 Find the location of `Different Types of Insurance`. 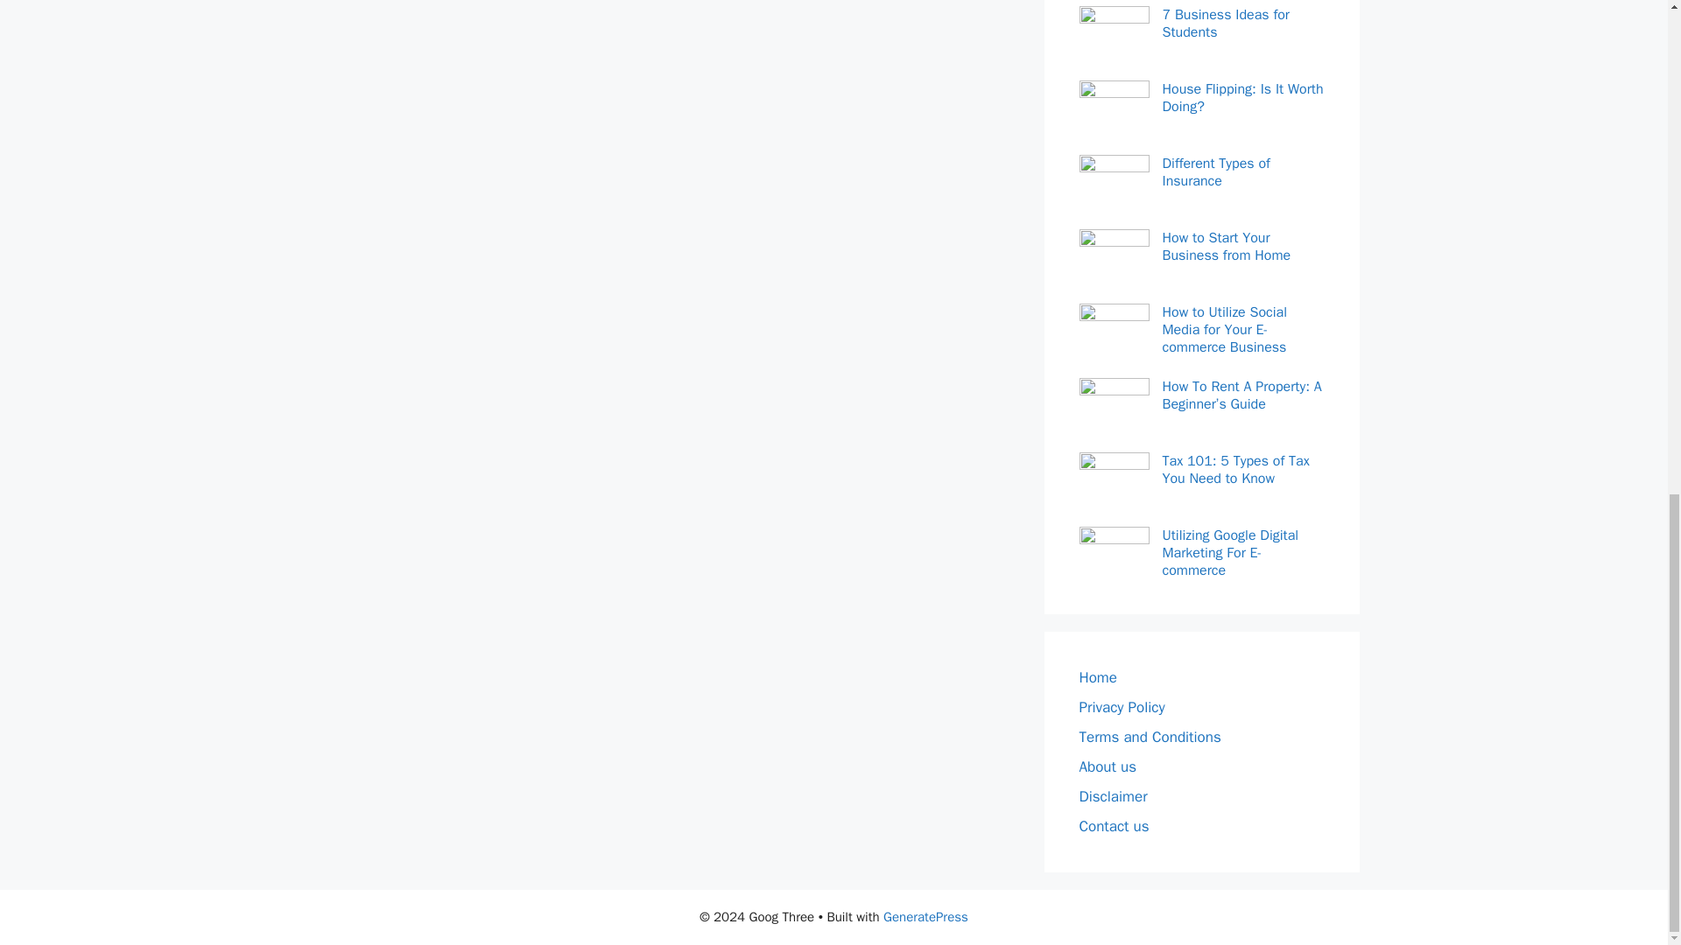

Different Types of Insurance is located at coordinates (1243, 172).